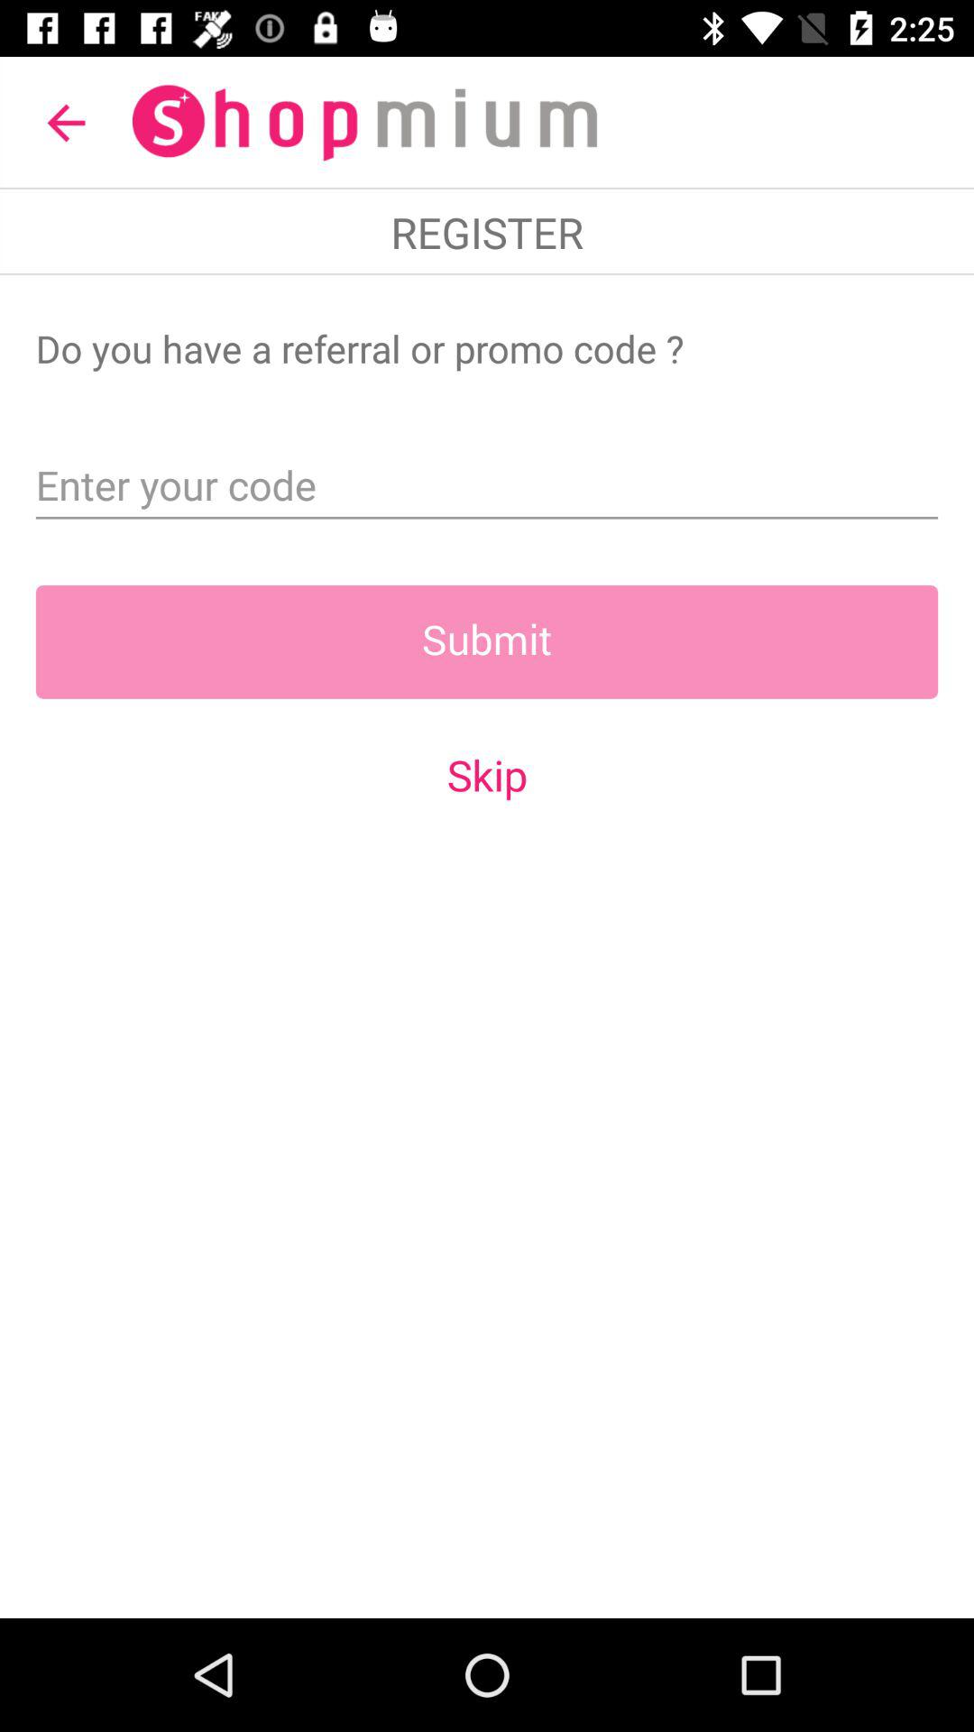 The image size is (974, 1732). What do you see at coordinates (487, 641) in the screenshot?
I see `jump to the submit icon` at bounding box center [487, 641].